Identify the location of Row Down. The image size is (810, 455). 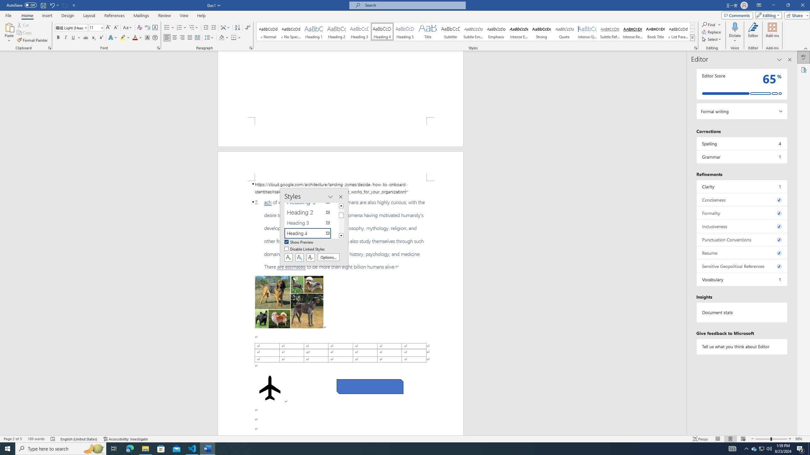
(692, 32).